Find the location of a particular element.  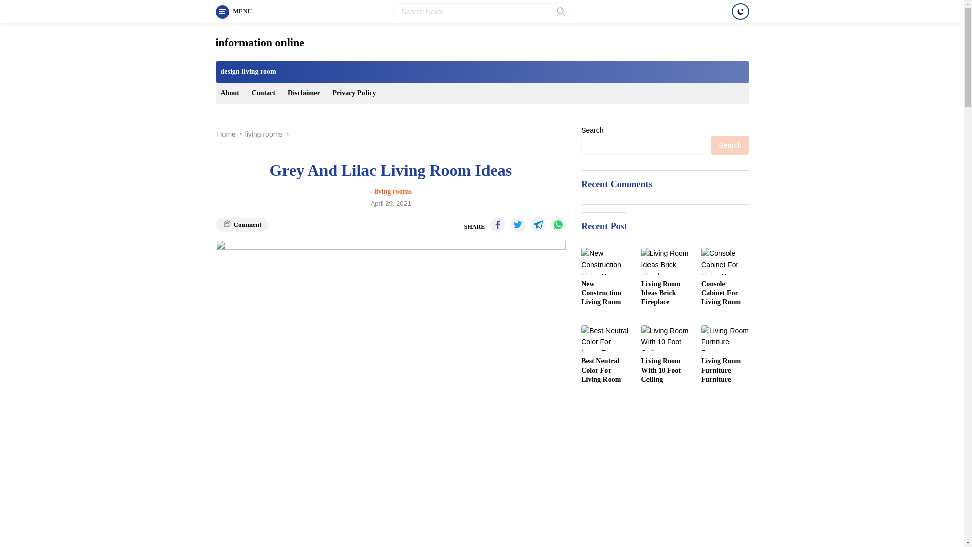

living rooms is located at coordinates (263, 134).